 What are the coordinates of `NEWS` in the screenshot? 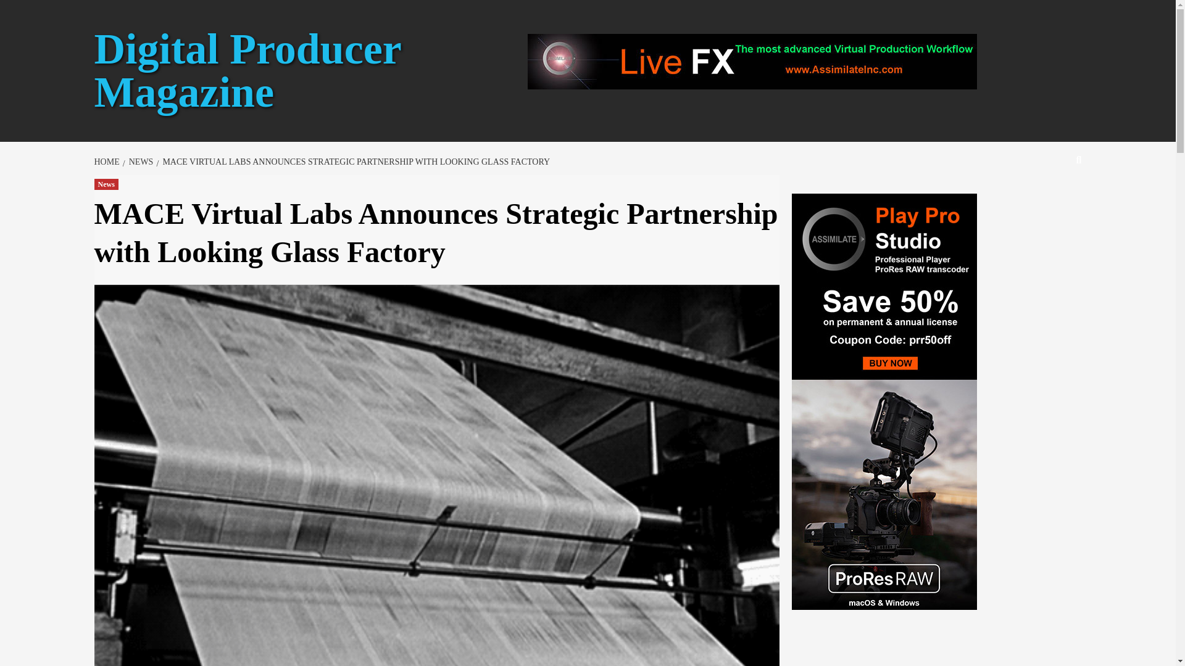 It's located at (139, 162).